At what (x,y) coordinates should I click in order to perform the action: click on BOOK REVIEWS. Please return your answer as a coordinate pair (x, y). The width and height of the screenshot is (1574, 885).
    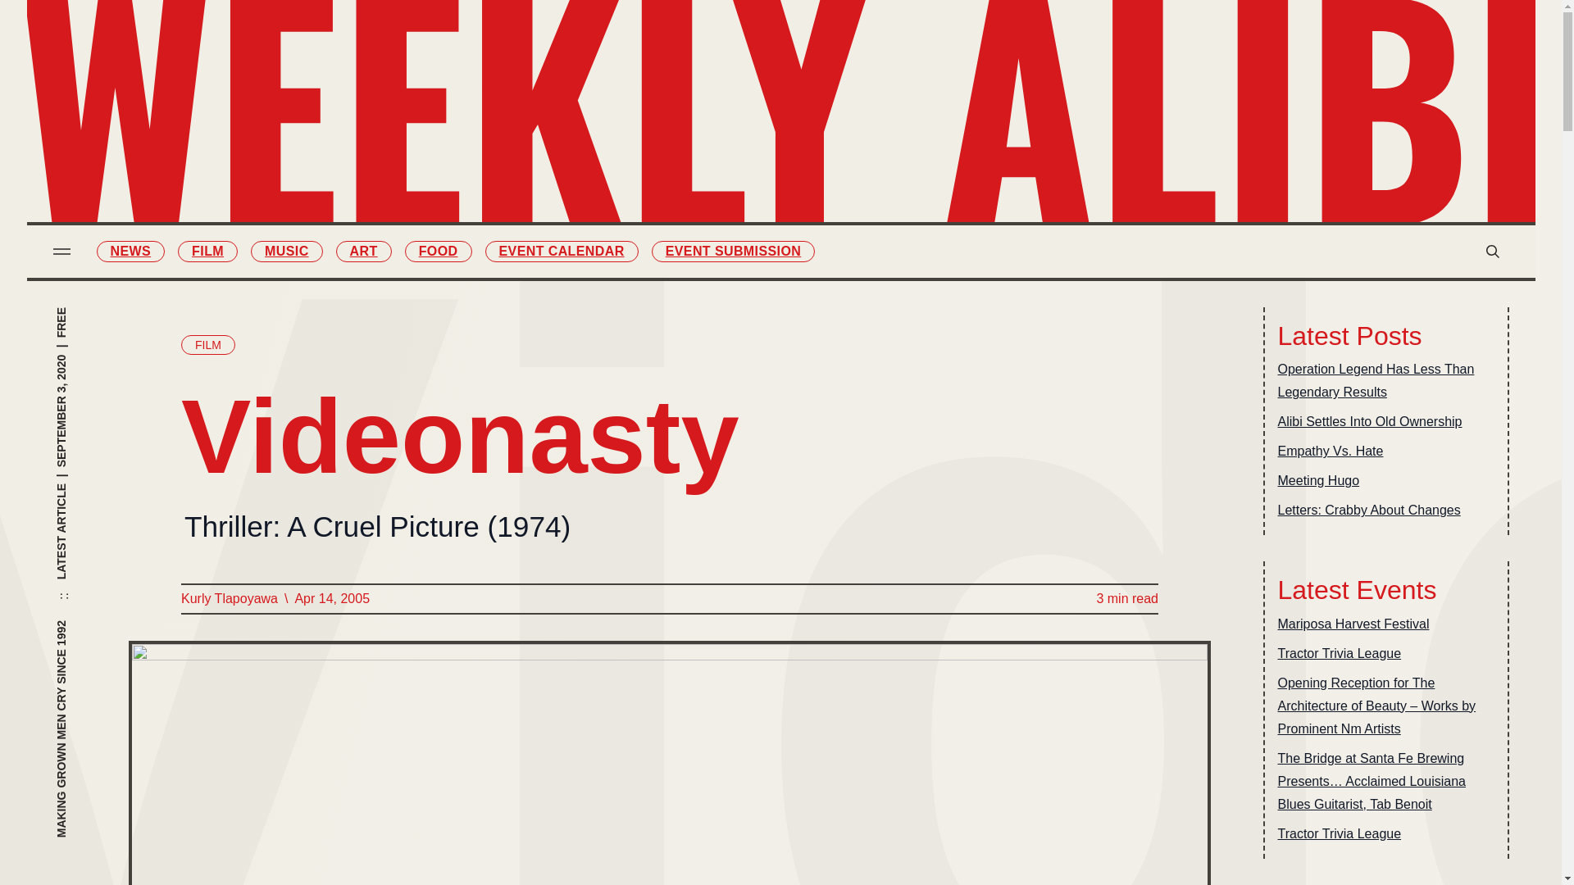
    Looking at the image, I should click on (869, 90).